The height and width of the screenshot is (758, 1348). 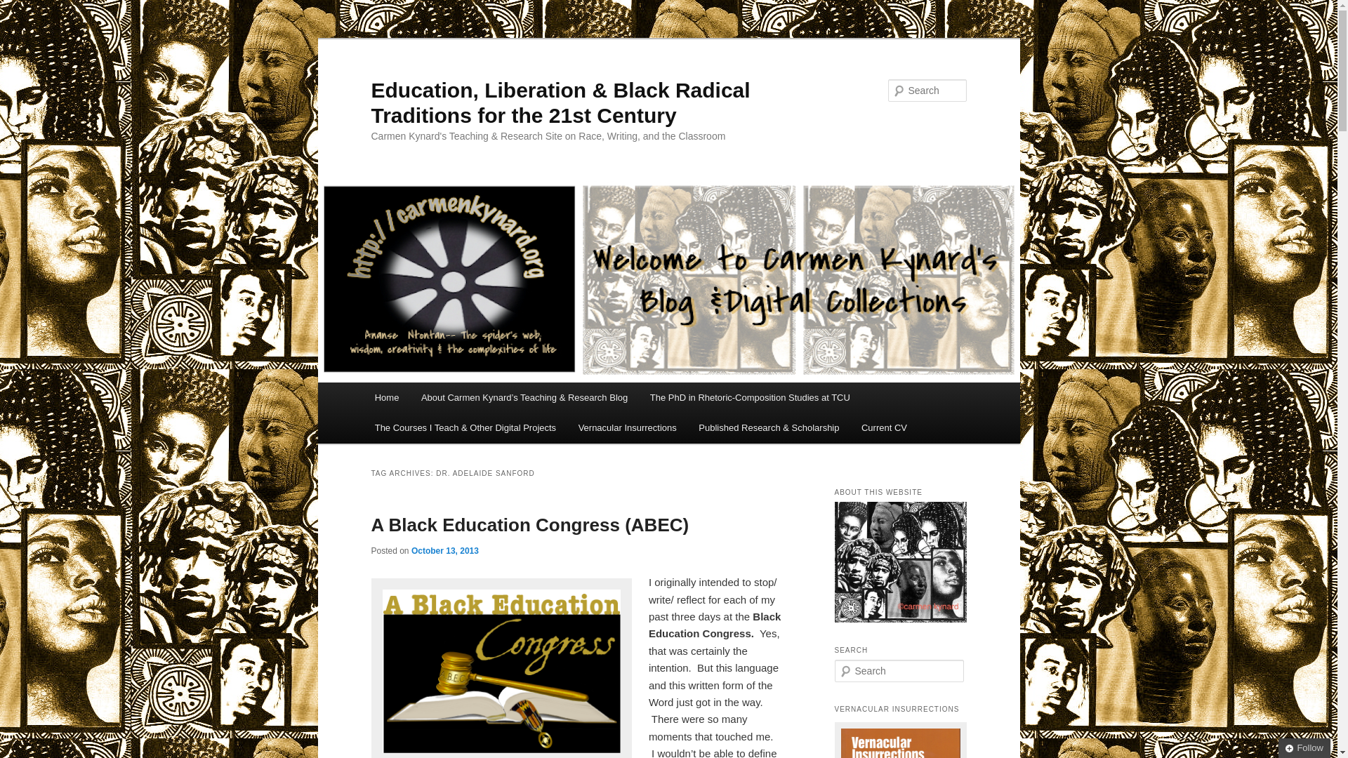 I want to click on Vernacular Insurrections, so click(x=628, y=427).